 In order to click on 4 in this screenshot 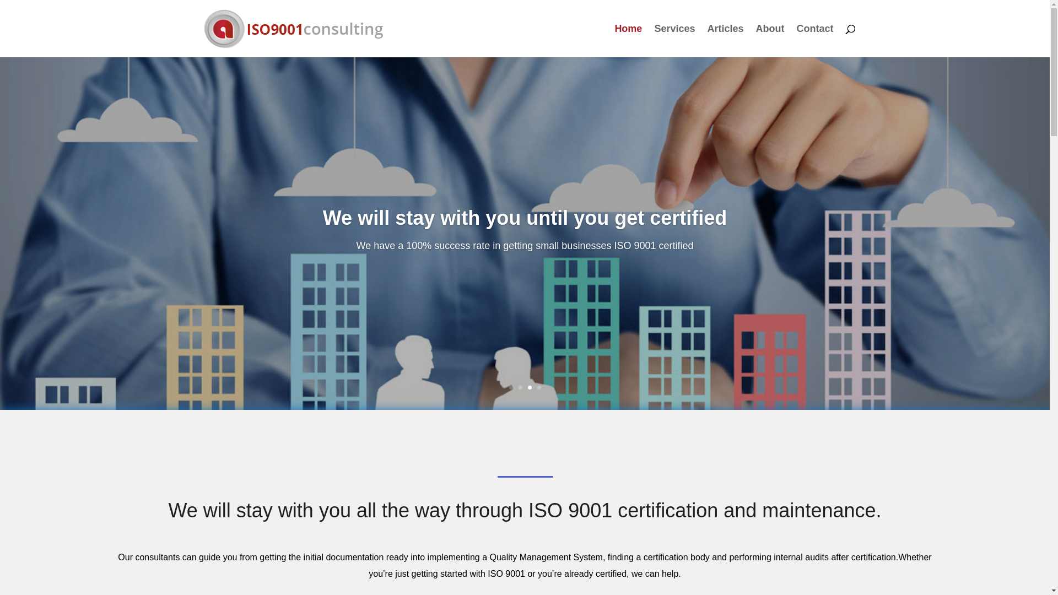, I will do `click(539, 388)`.